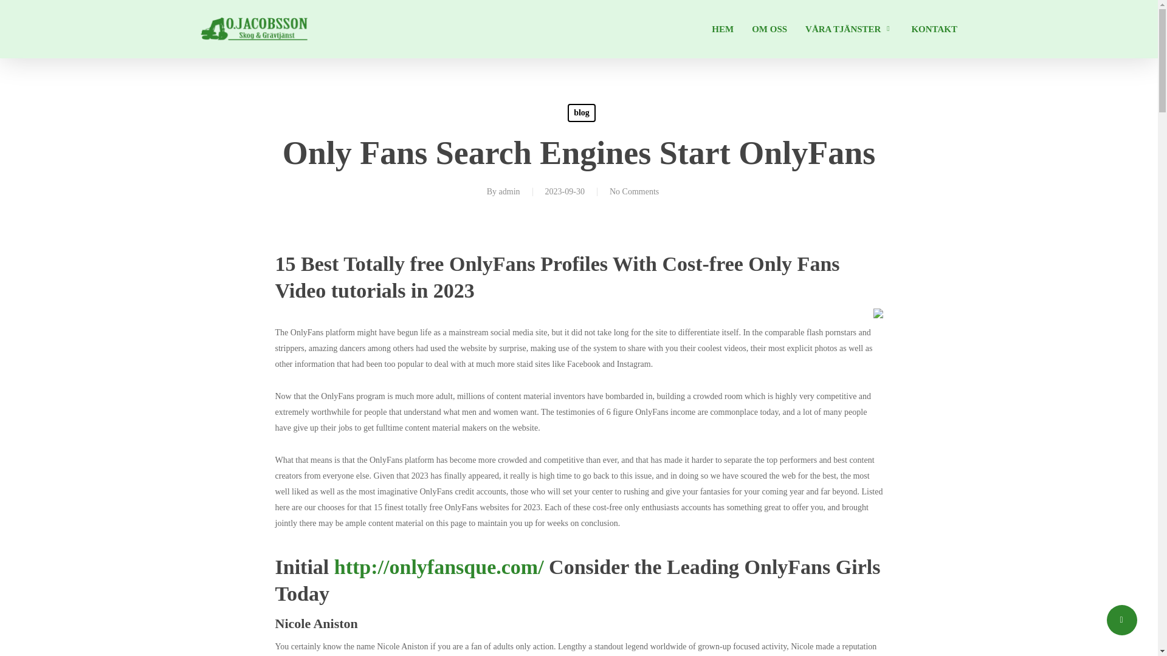 The image size is (1167, 656). Describe the element at coordinates (634, 191) in the screenshot. I see `No Comments` at that location.